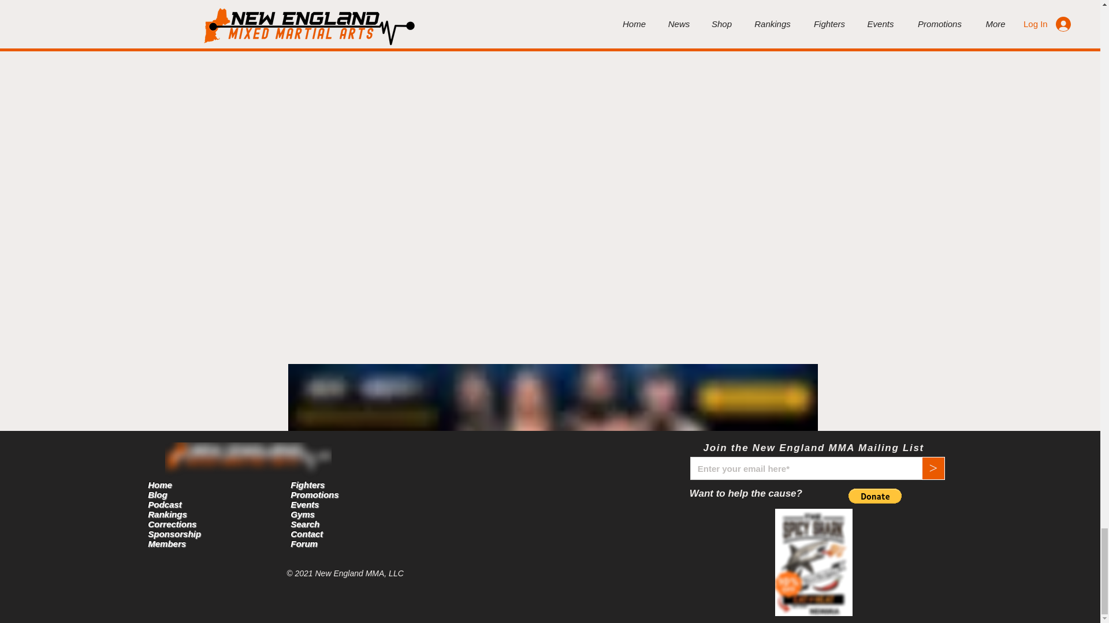 This screenshot has width=1109, height=623. What do you see at coordinates (305, 504) in the screenshot?
I see `Events` at bounding box center [305, 504].